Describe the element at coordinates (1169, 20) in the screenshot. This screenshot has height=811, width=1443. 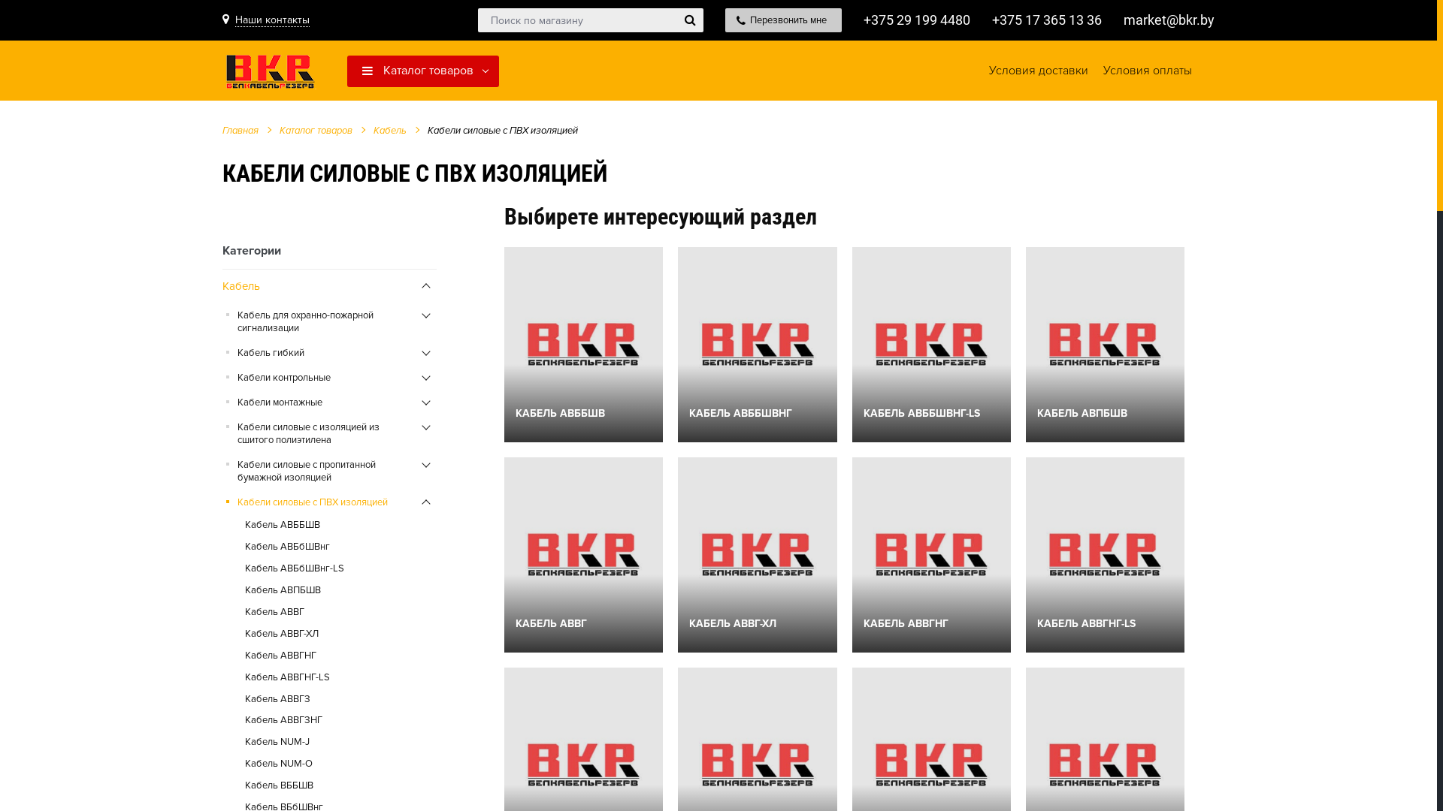
I see `market@bkr.by` at that location.